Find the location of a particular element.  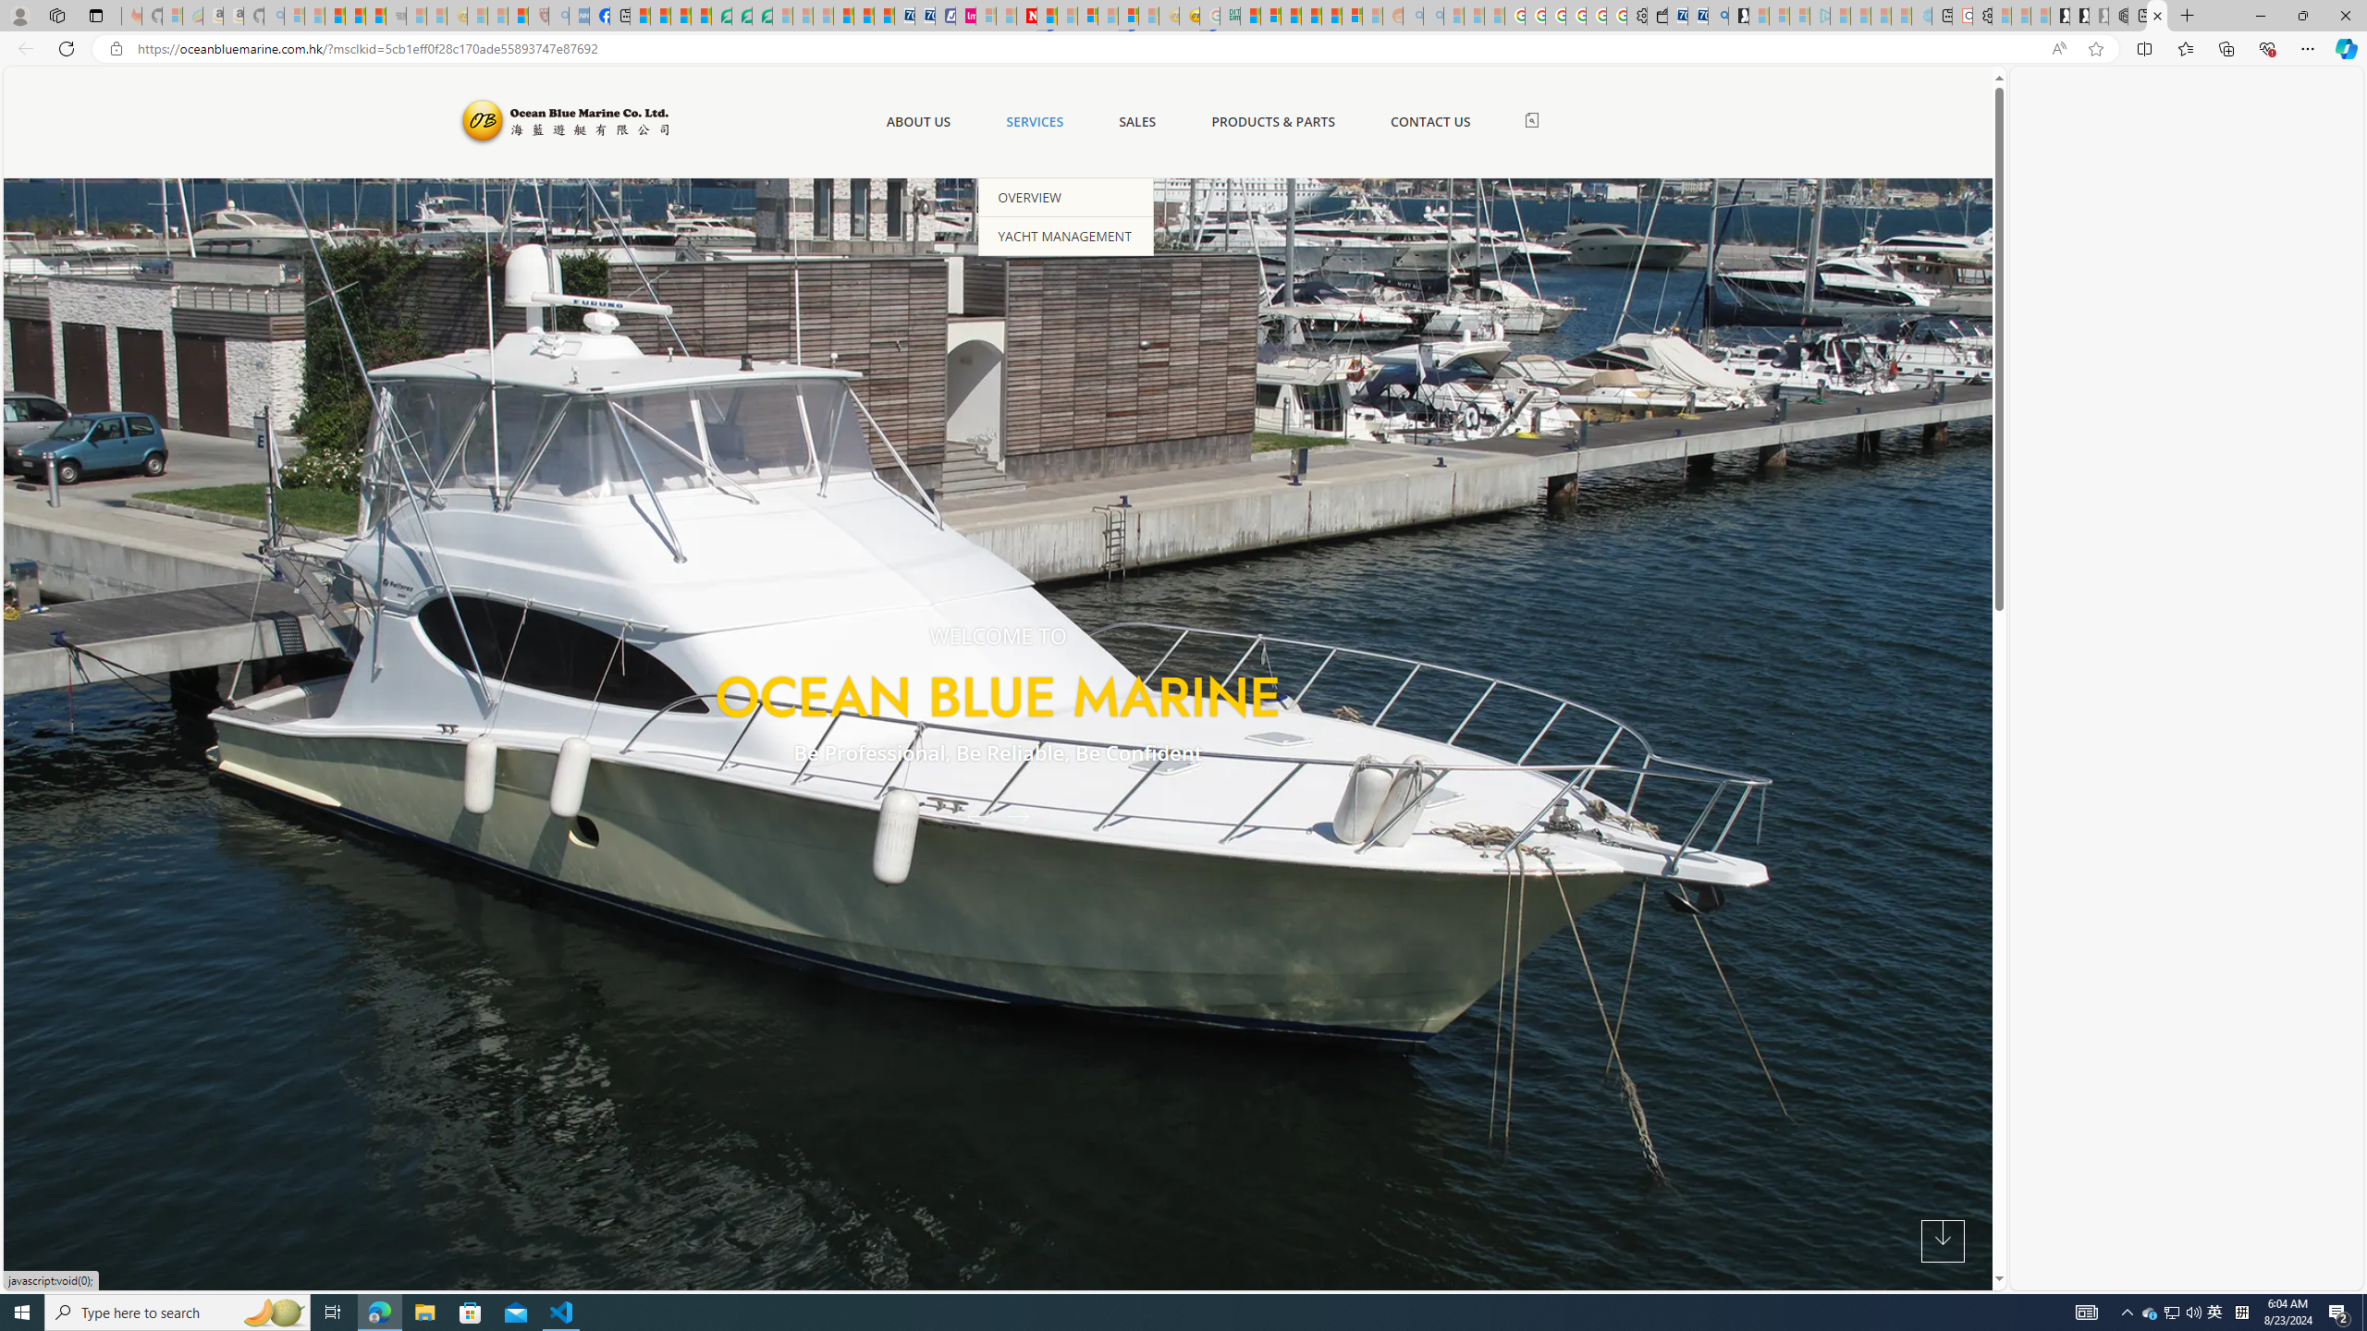

SERVICES is located at coordinates (1034, 122).